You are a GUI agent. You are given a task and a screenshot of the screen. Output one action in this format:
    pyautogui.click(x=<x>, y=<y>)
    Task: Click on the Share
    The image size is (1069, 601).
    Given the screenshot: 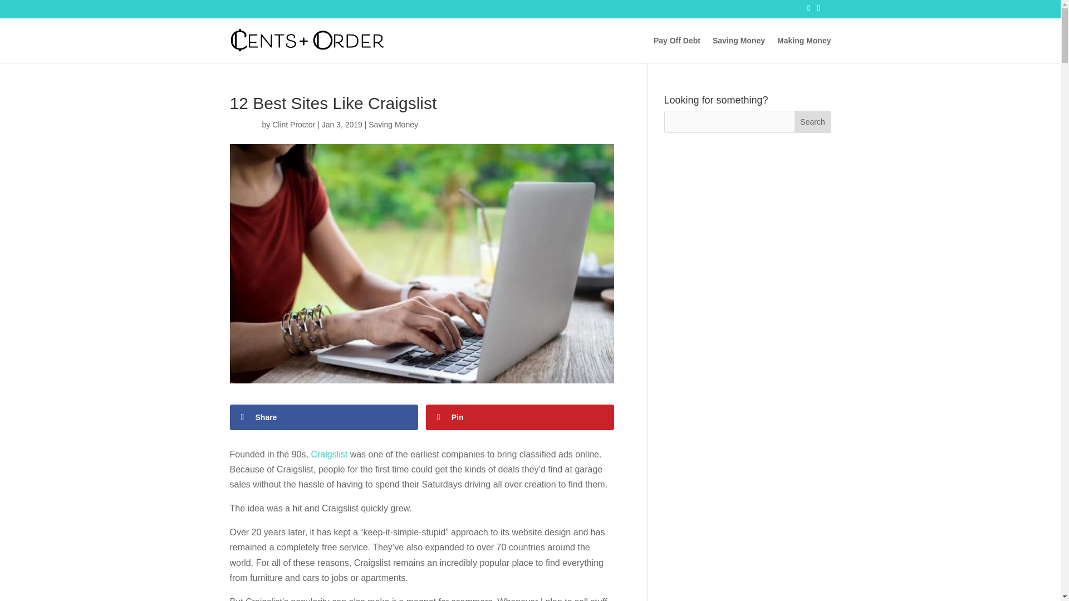 What is the action you would take?
    pyautogui.click(x=323, y=417)
    